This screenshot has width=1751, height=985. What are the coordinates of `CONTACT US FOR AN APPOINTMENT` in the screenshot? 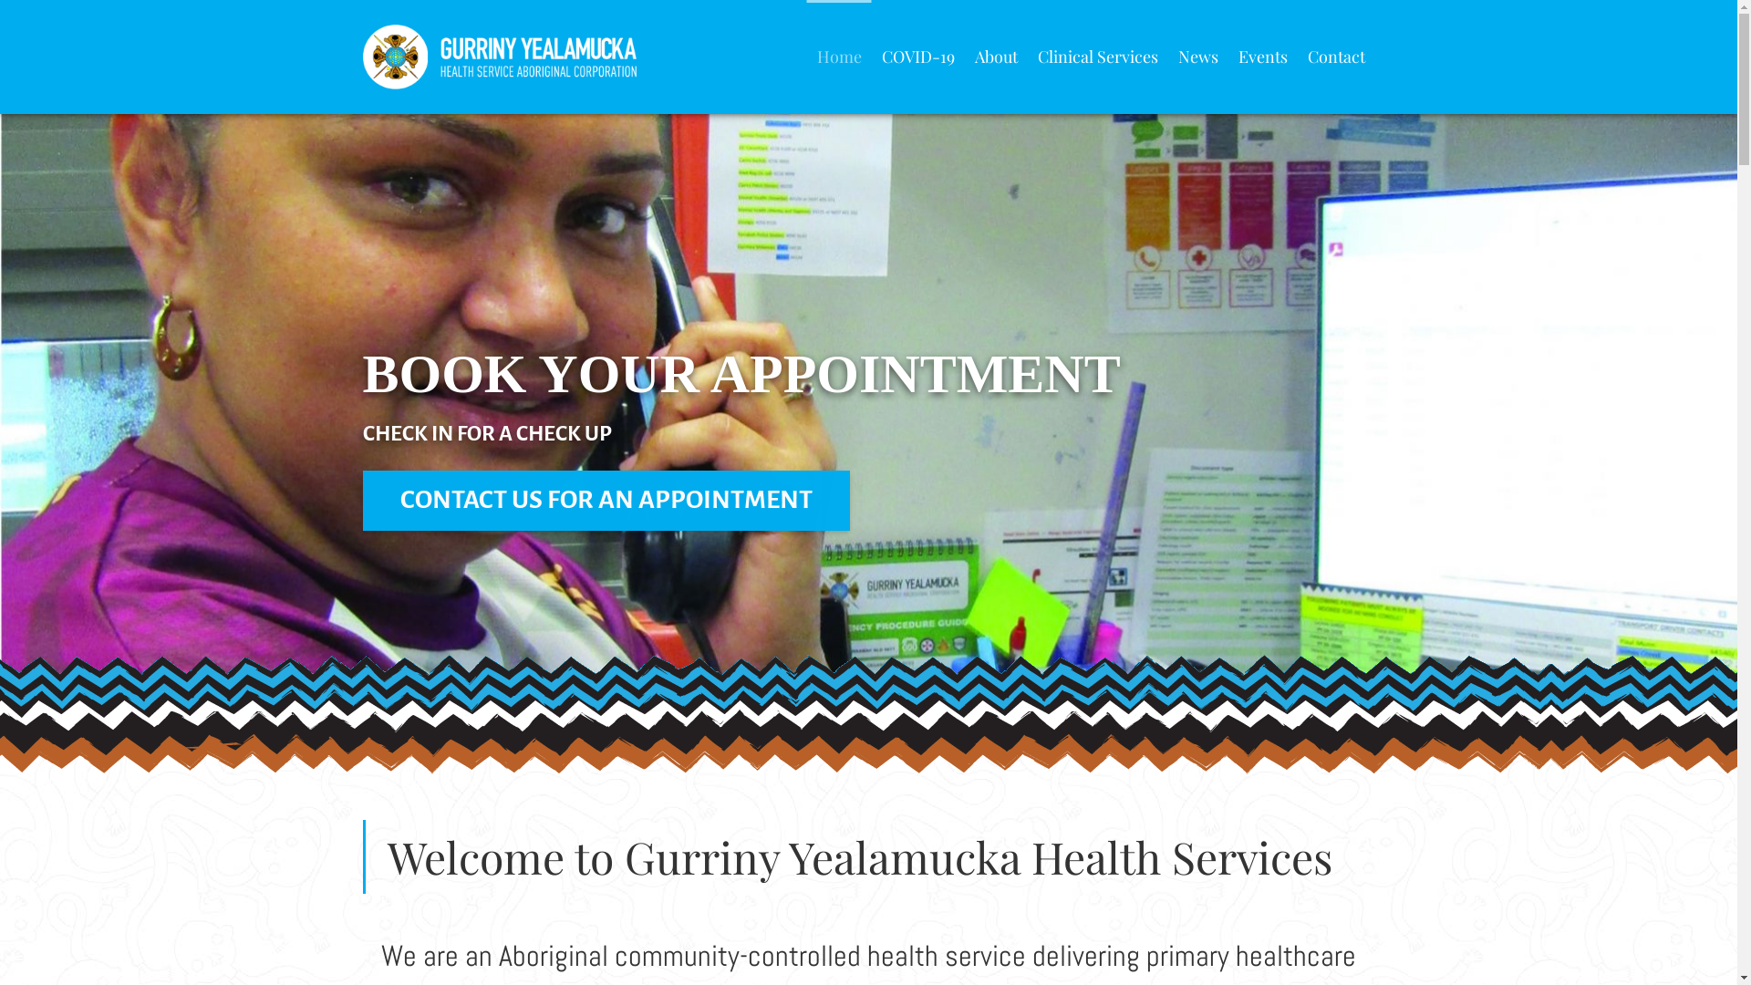 It's located at (799, 501).